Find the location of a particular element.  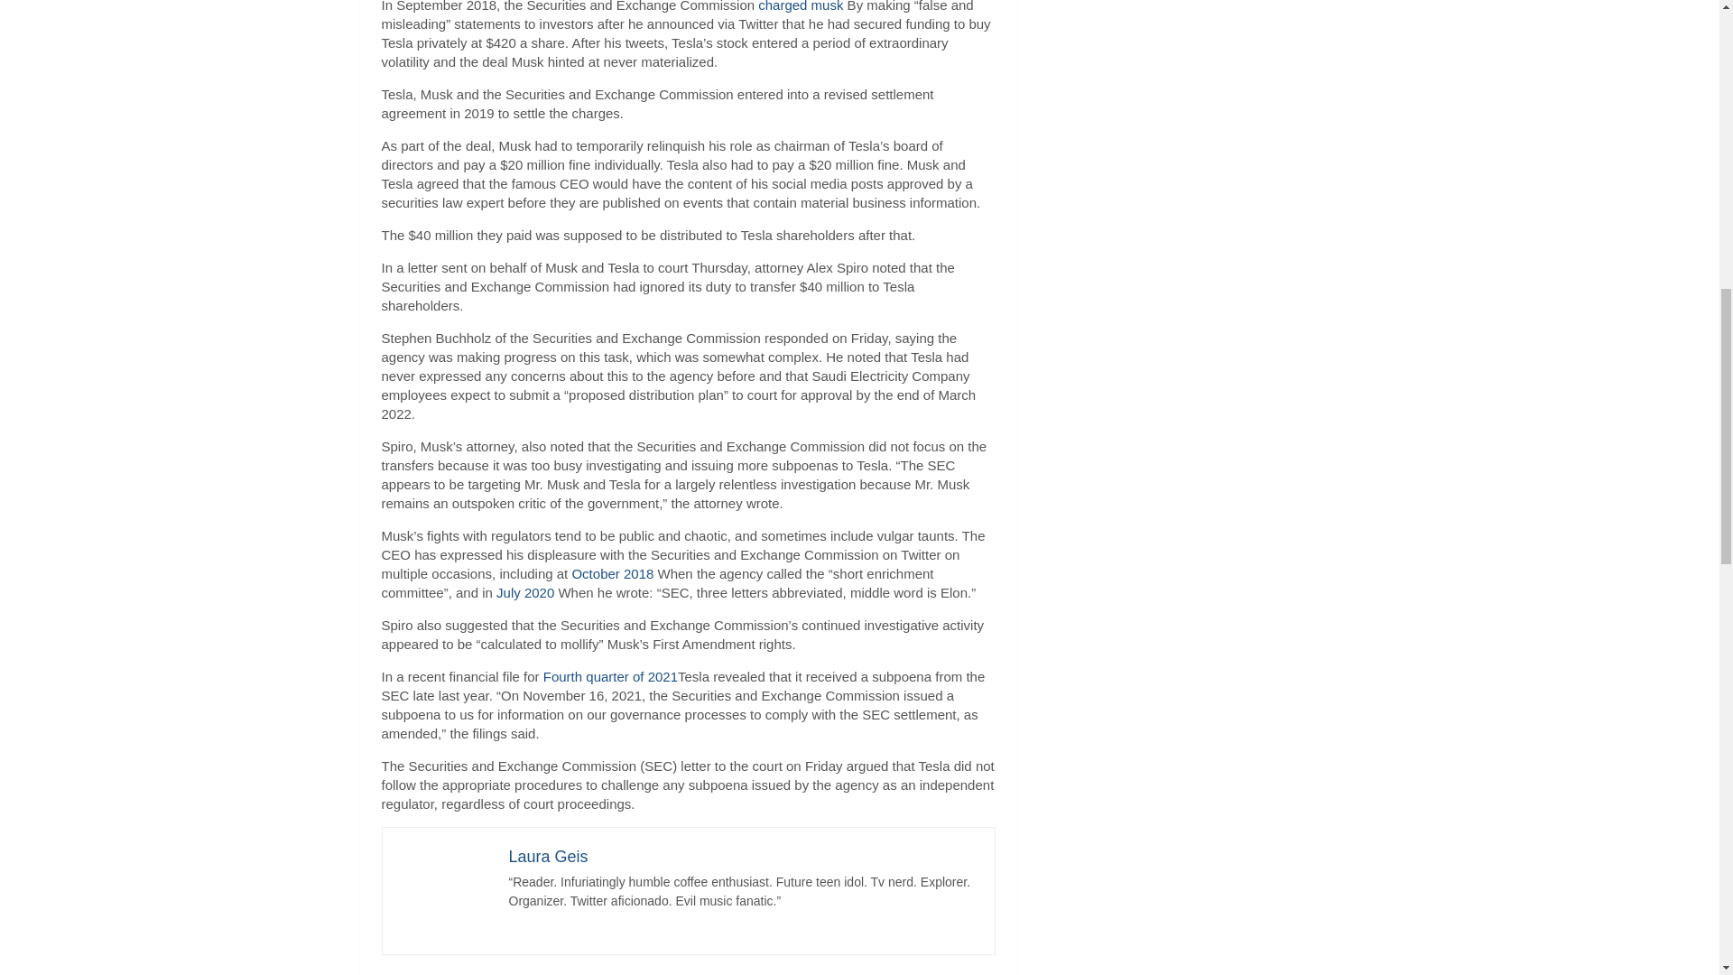

charged musk is located at coordinates (800, 6).